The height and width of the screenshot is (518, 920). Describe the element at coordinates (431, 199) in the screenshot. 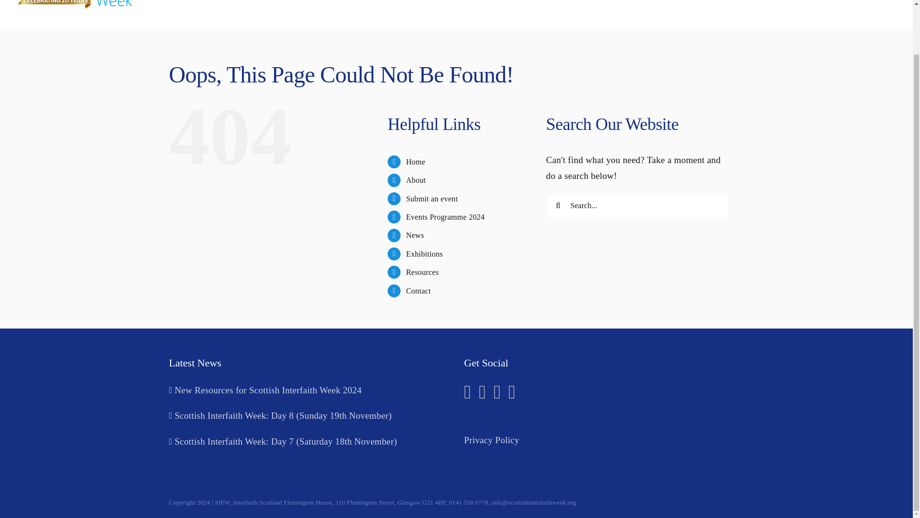

I see `Submit an event` at that location.